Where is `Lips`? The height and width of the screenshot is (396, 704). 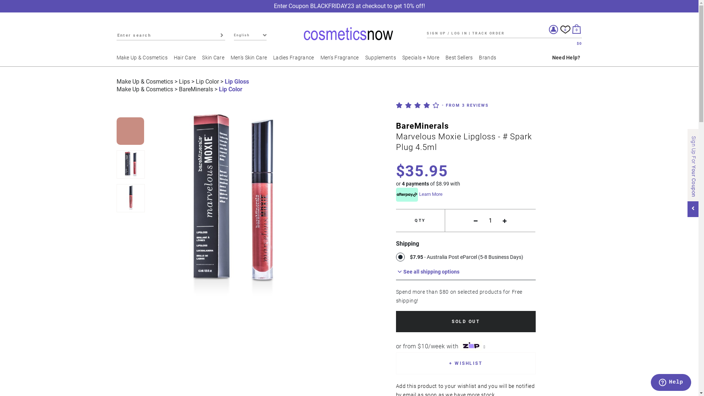
Lips is located at coordinates (184, 81).